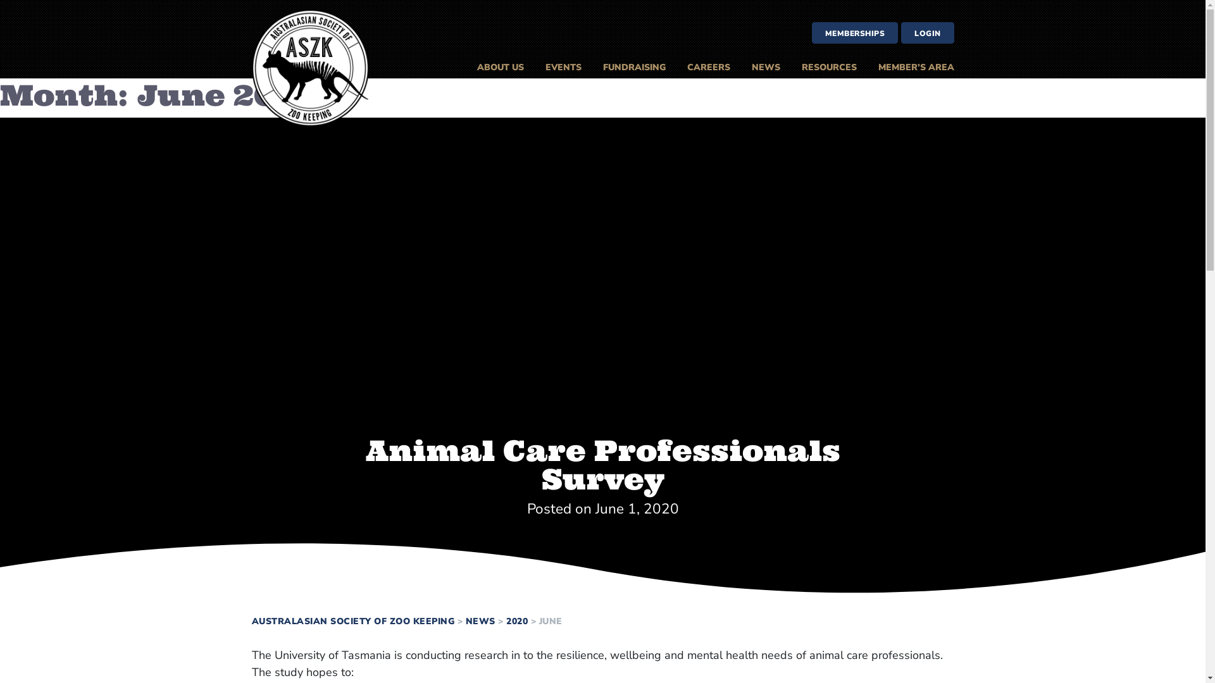  I want to click on RESOURCES, so click(829, 68).